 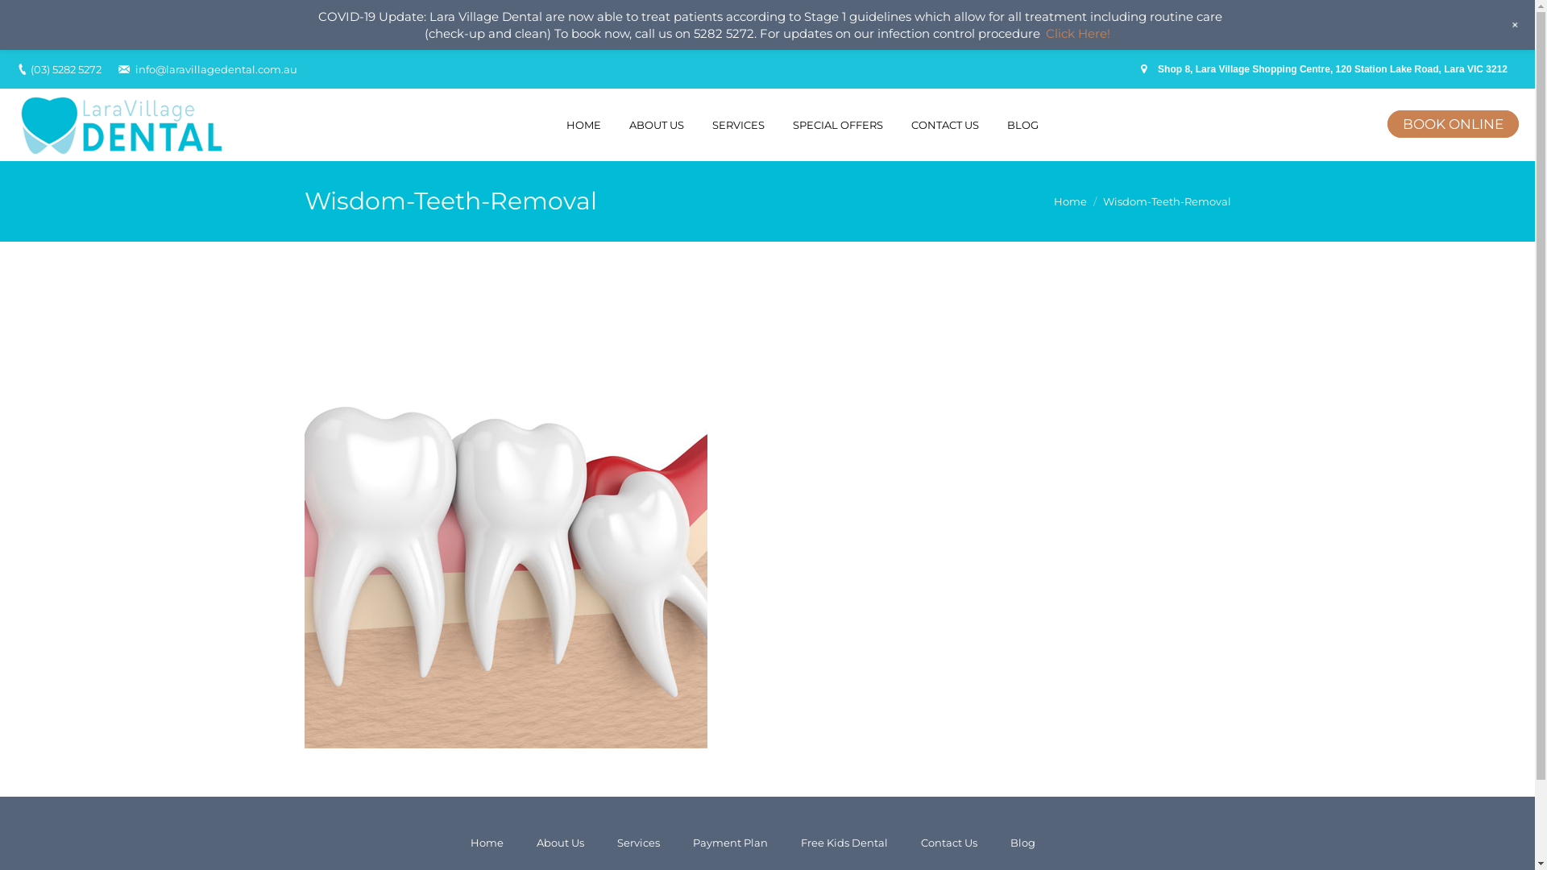 What do you see at coordinates (216, 69) in the screenshot?
I see `info@laravillagedental.com.au` at bounding box center [216, 69].